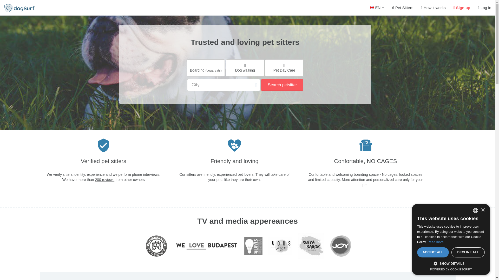 This screenshot has height=280, width=499. Describe the element at coordinates (433, 8) in the screenshot. I see `How it works` at that location.